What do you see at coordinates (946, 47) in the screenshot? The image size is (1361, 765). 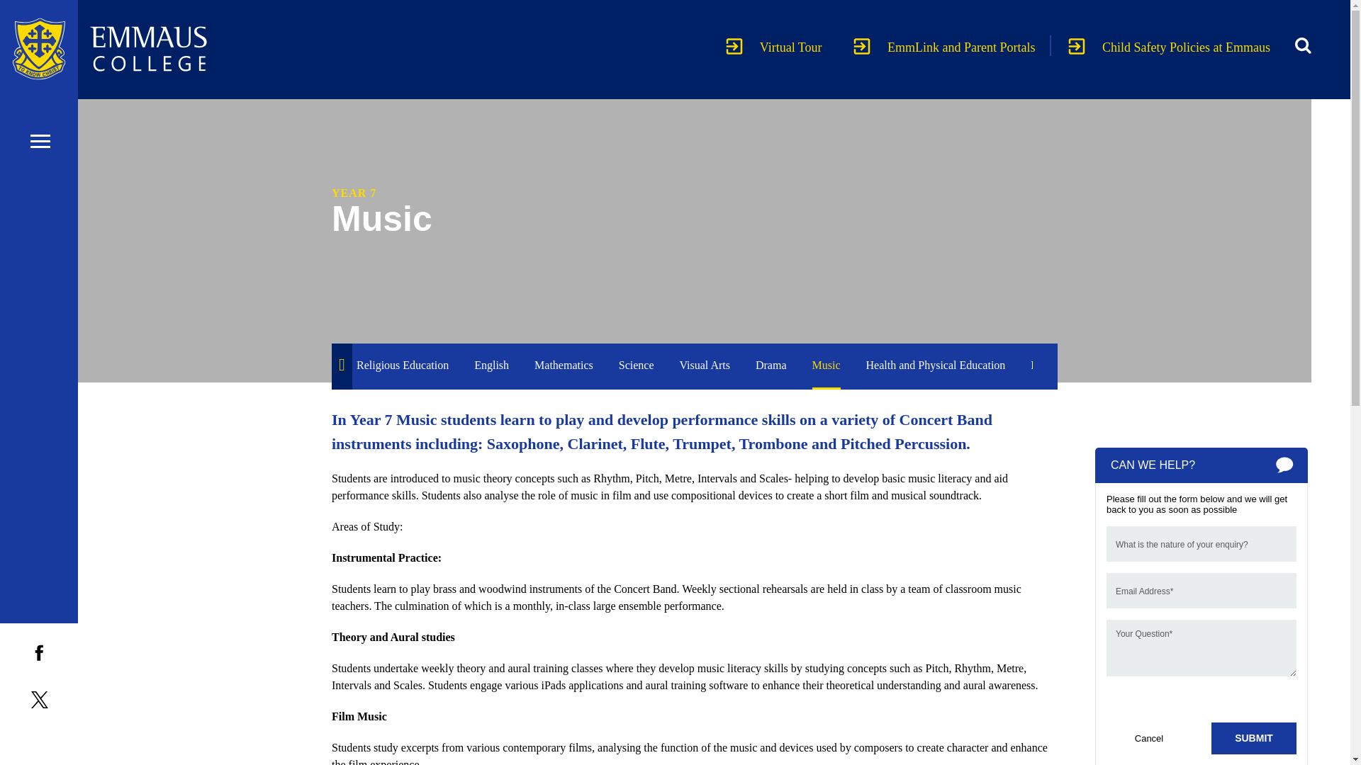 I see `Created with Sketch. EmmLink and Parent Portals` at bounding box center [946, 47].